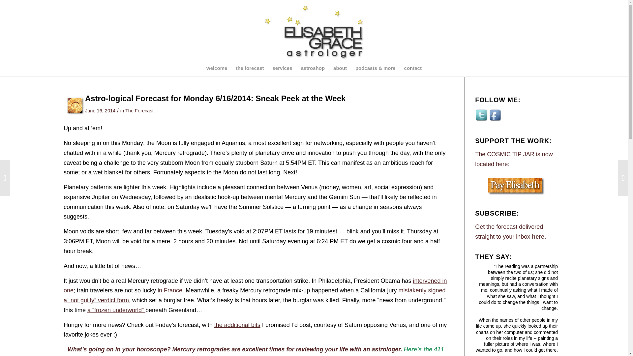 The width and height of the screenshot is (633, 356). Describe the element at coordinates (237, 325) in the screenshot. I see `the additional bits` at that location.